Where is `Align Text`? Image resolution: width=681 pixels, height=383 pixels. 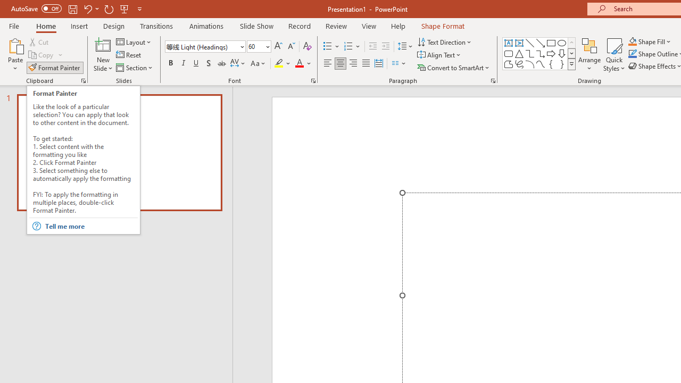
Align Text is located at coordinates (439, 55).